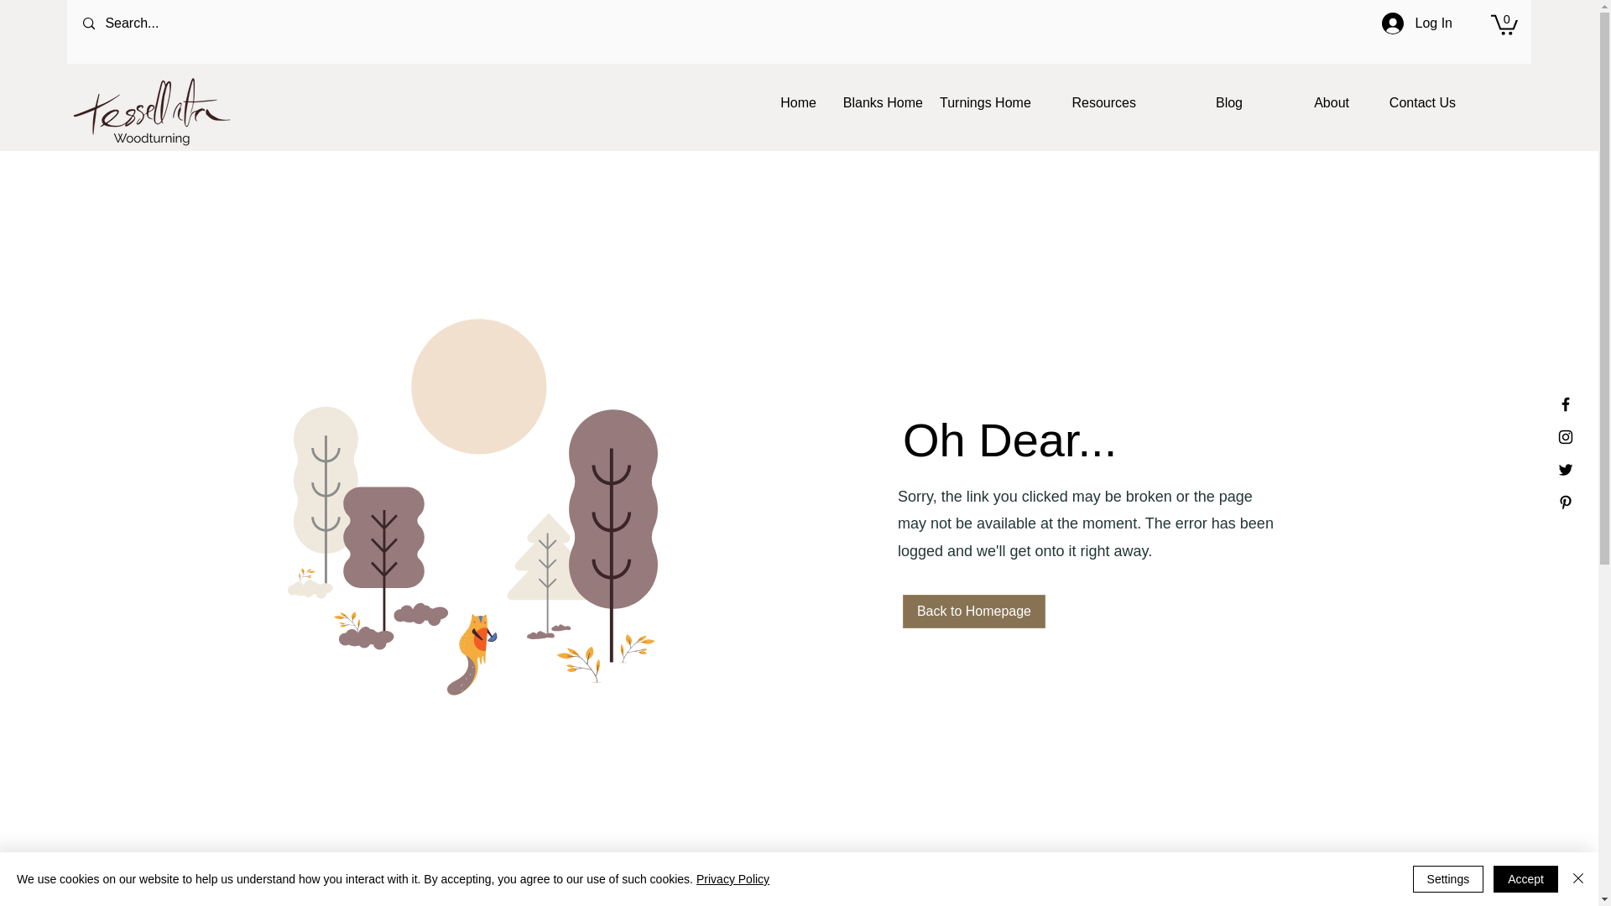 The width and height of the screenshot is (1611, 906). I want to click on Blog, so click(1197, 102).